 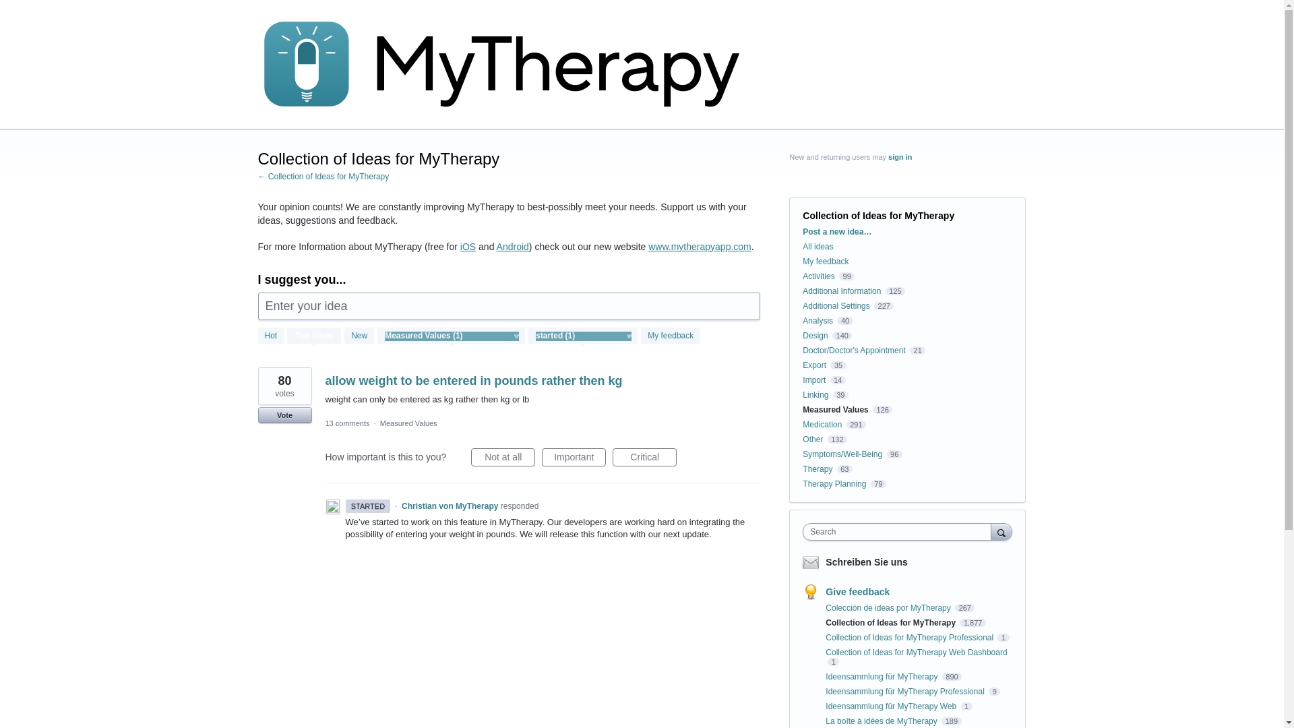 What do you see at coordinates (368, 506) in the screenshot?
I see `This idea is started - updated over 7 years ago` at bounding box center [368, 506].